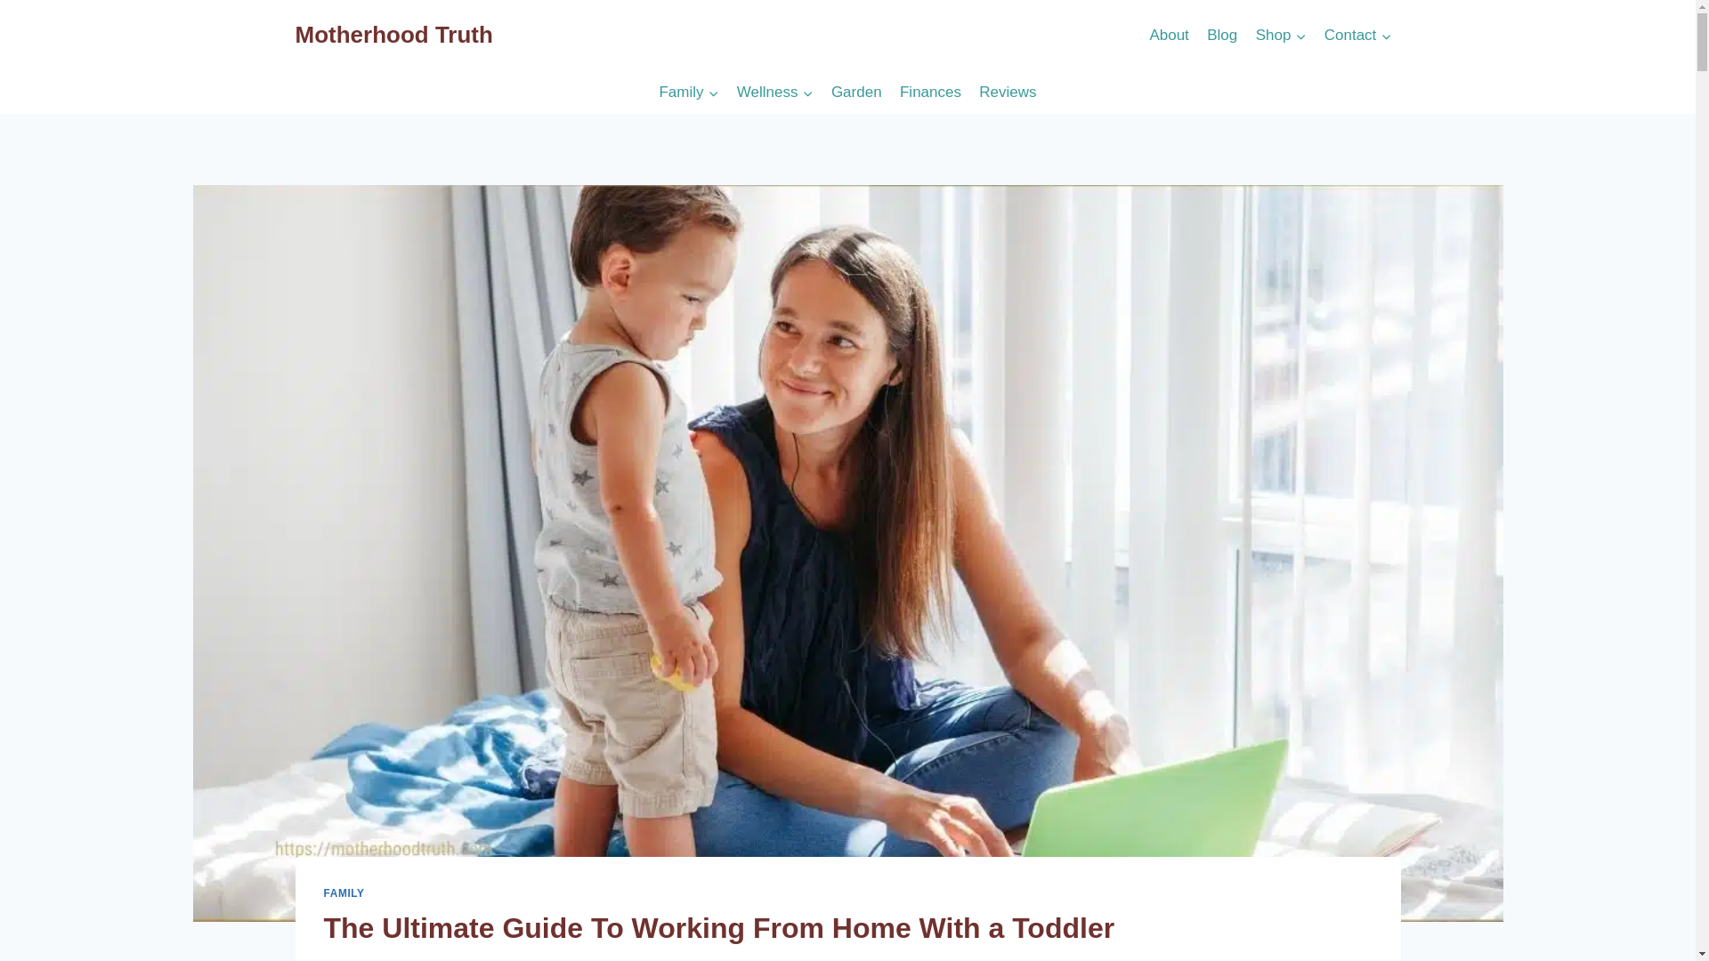 Image resolution: width=1709 pixels, height=961 pixels. What do you see at coordinates (1221, 36) in the screenshot?
I see `Blog` at bounding box center [1221, 36].